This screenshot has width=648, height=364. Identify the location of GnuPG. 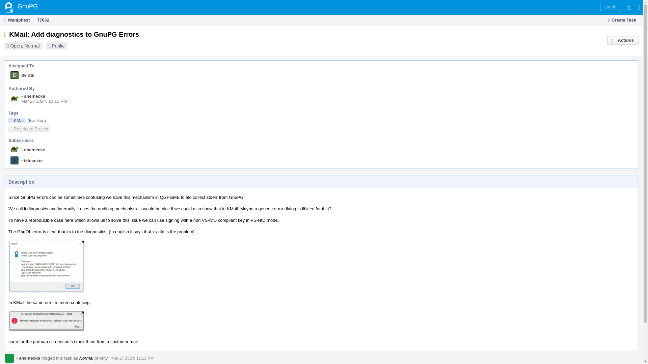
(21, 7).